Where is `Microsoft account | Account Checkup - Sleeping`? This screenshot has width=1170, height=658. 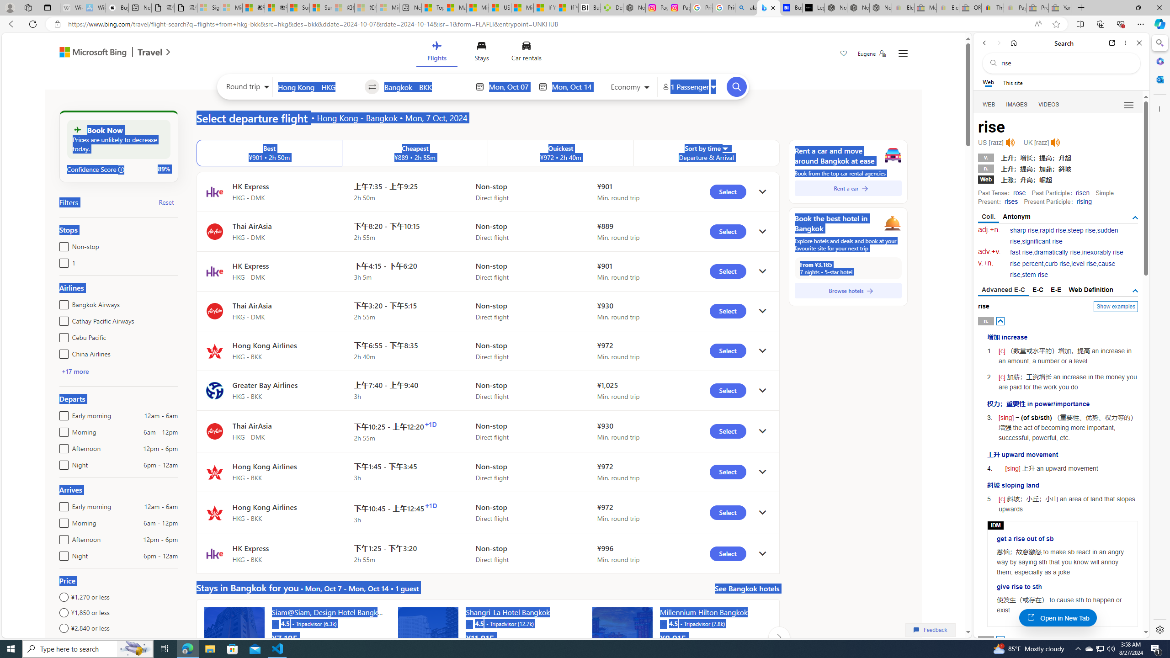
Microsoft account | Account Checkup - Sleeping is located at coordinates (388, 8).